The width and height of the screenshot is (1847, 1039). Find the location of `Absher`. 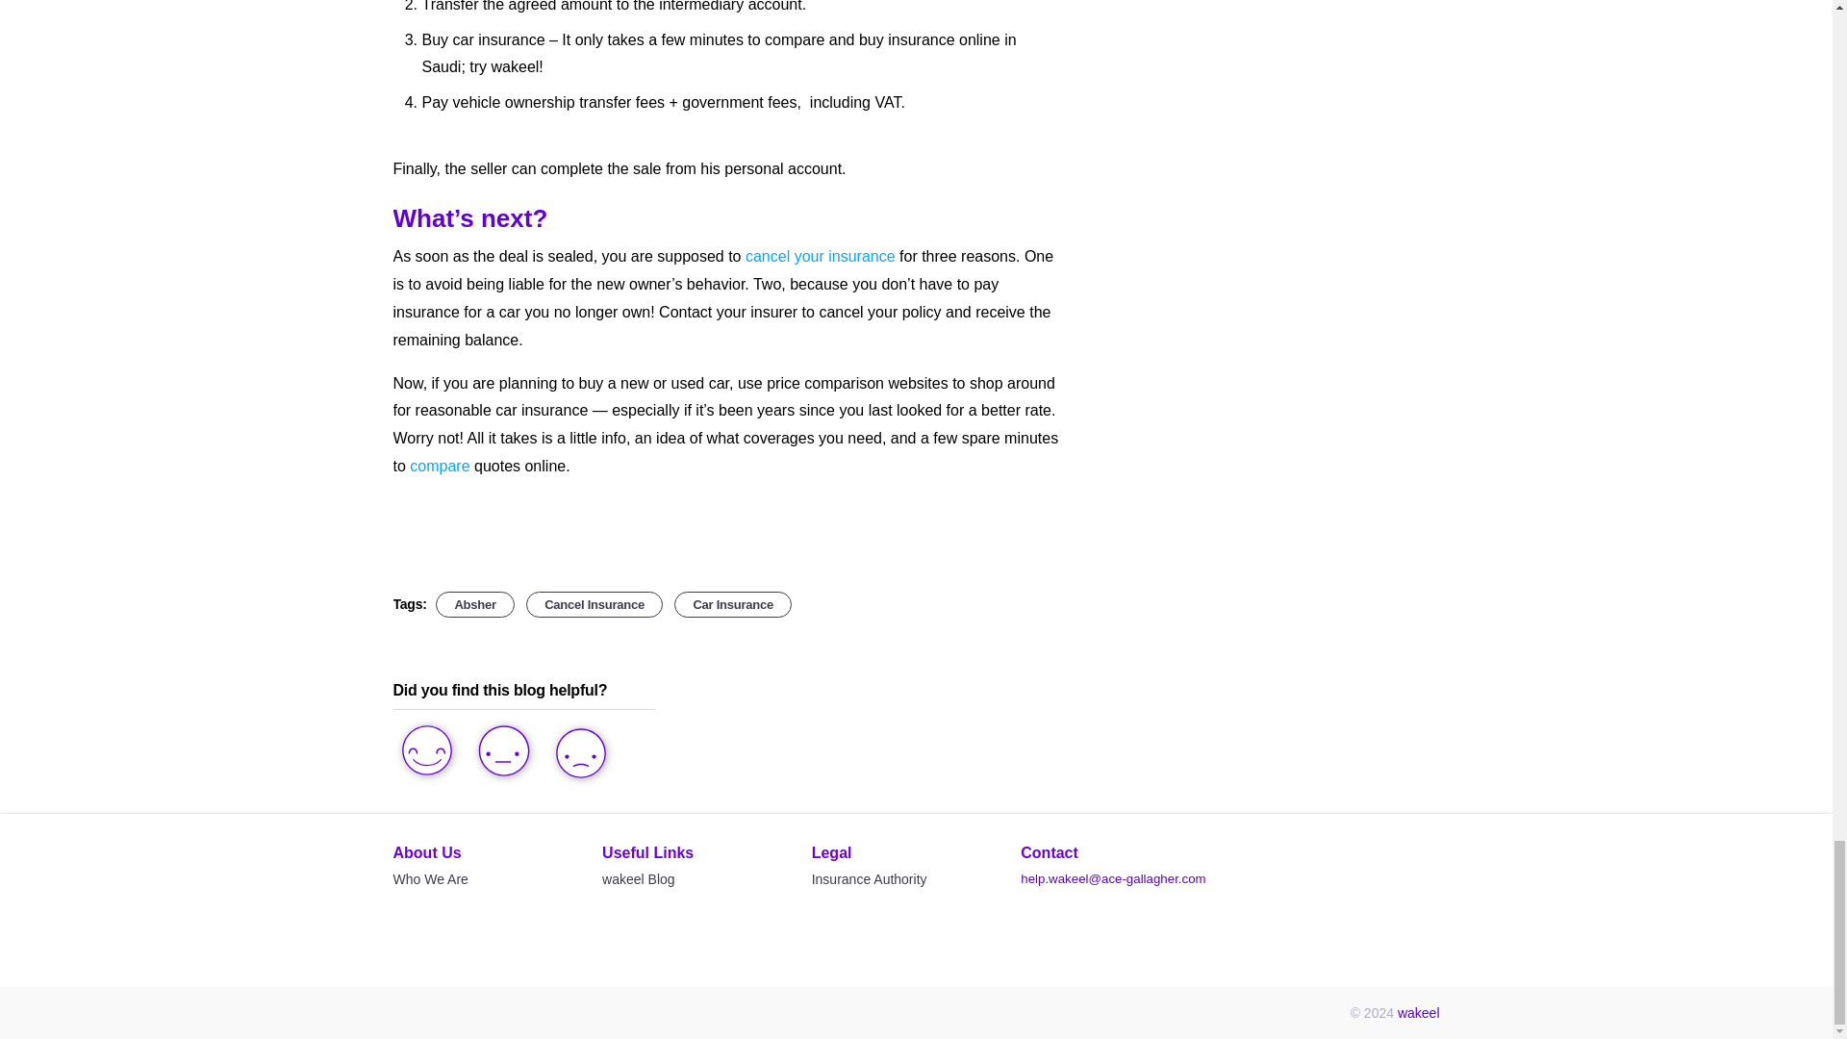

Absher is located at coordinates (475, 604).